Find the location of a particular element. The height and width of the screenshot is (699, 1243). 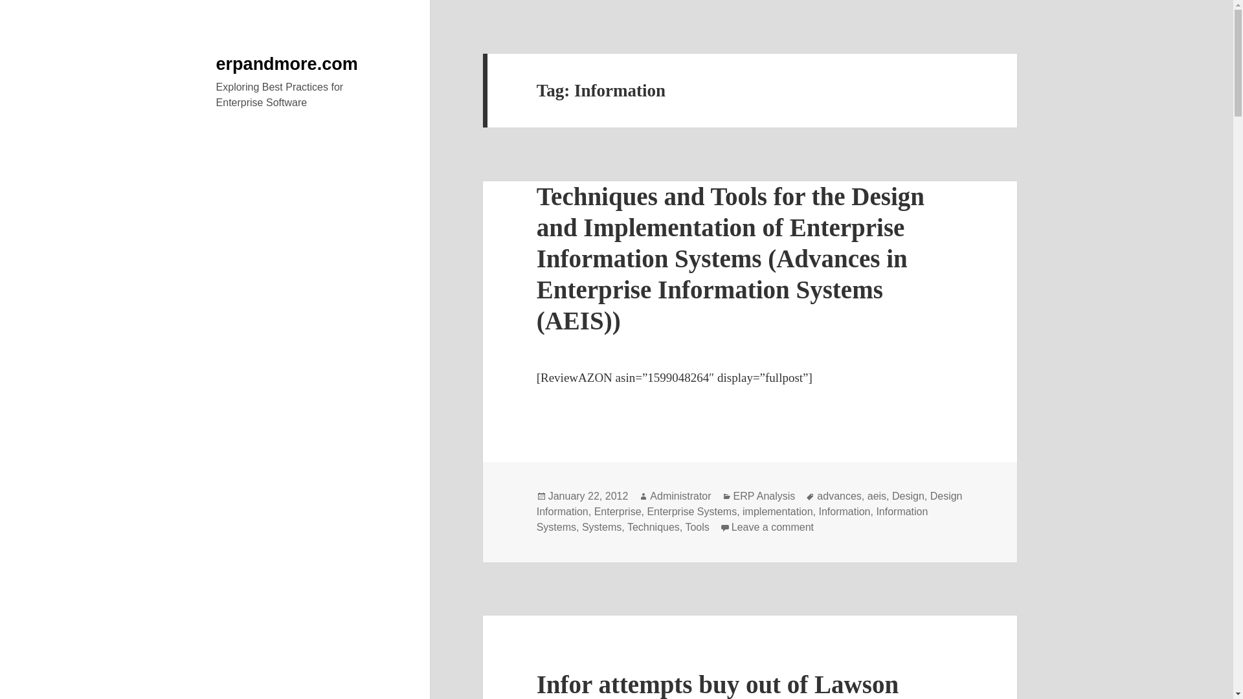

Administrator is located at coordinates (680, 496).